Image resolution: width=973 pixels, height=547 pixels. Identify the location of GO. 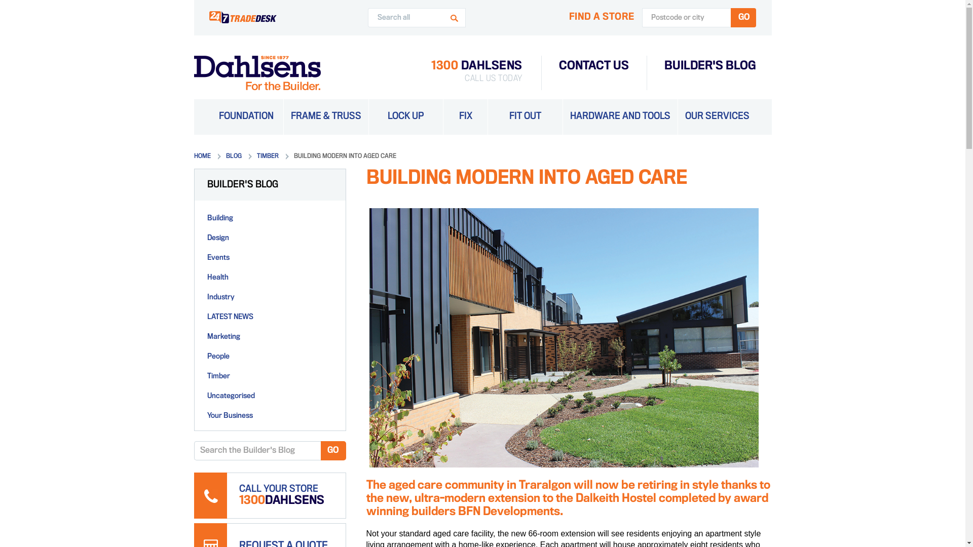
(743, 18).